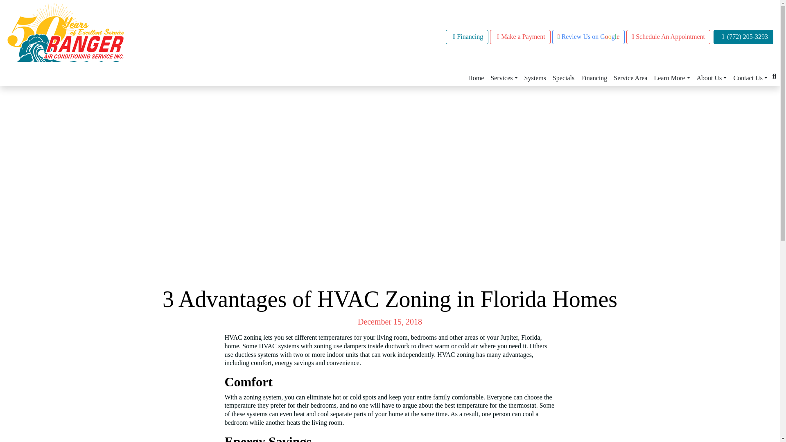 This screenshot has width=786, height=442. What do you see at coordinates (504, 78) in the screenshot?
I see `Services` at bounding box center [504, 78].